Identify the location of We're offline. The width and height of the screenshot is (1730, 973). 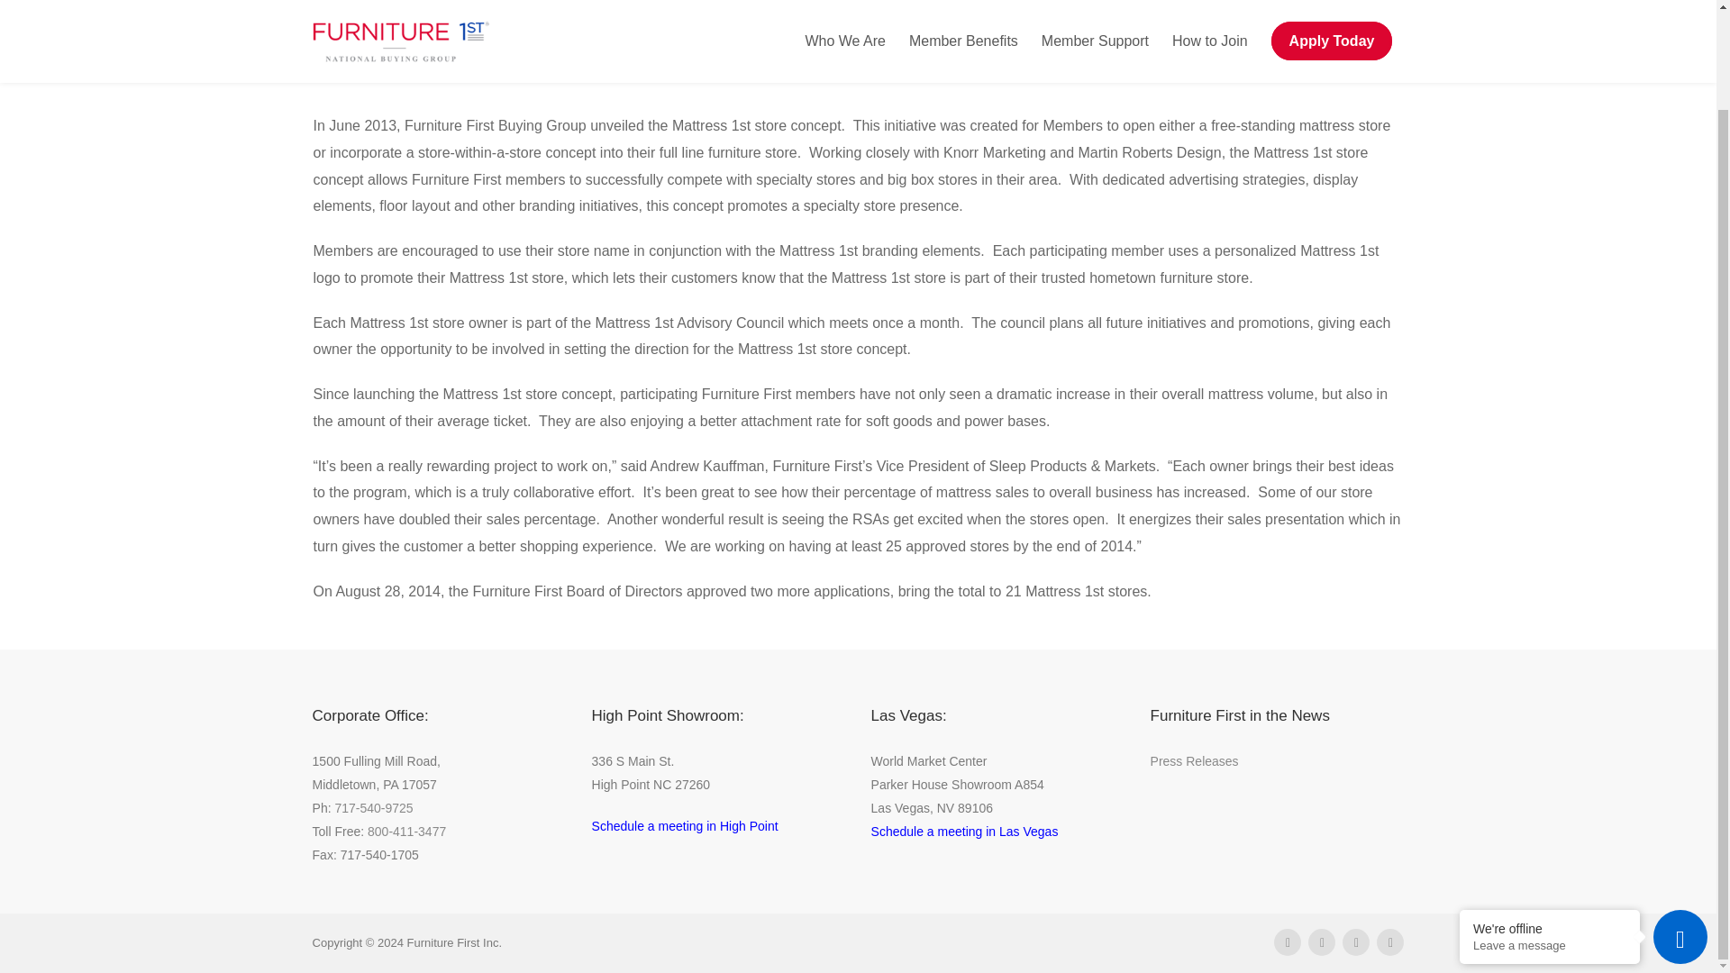
(1550, 817).